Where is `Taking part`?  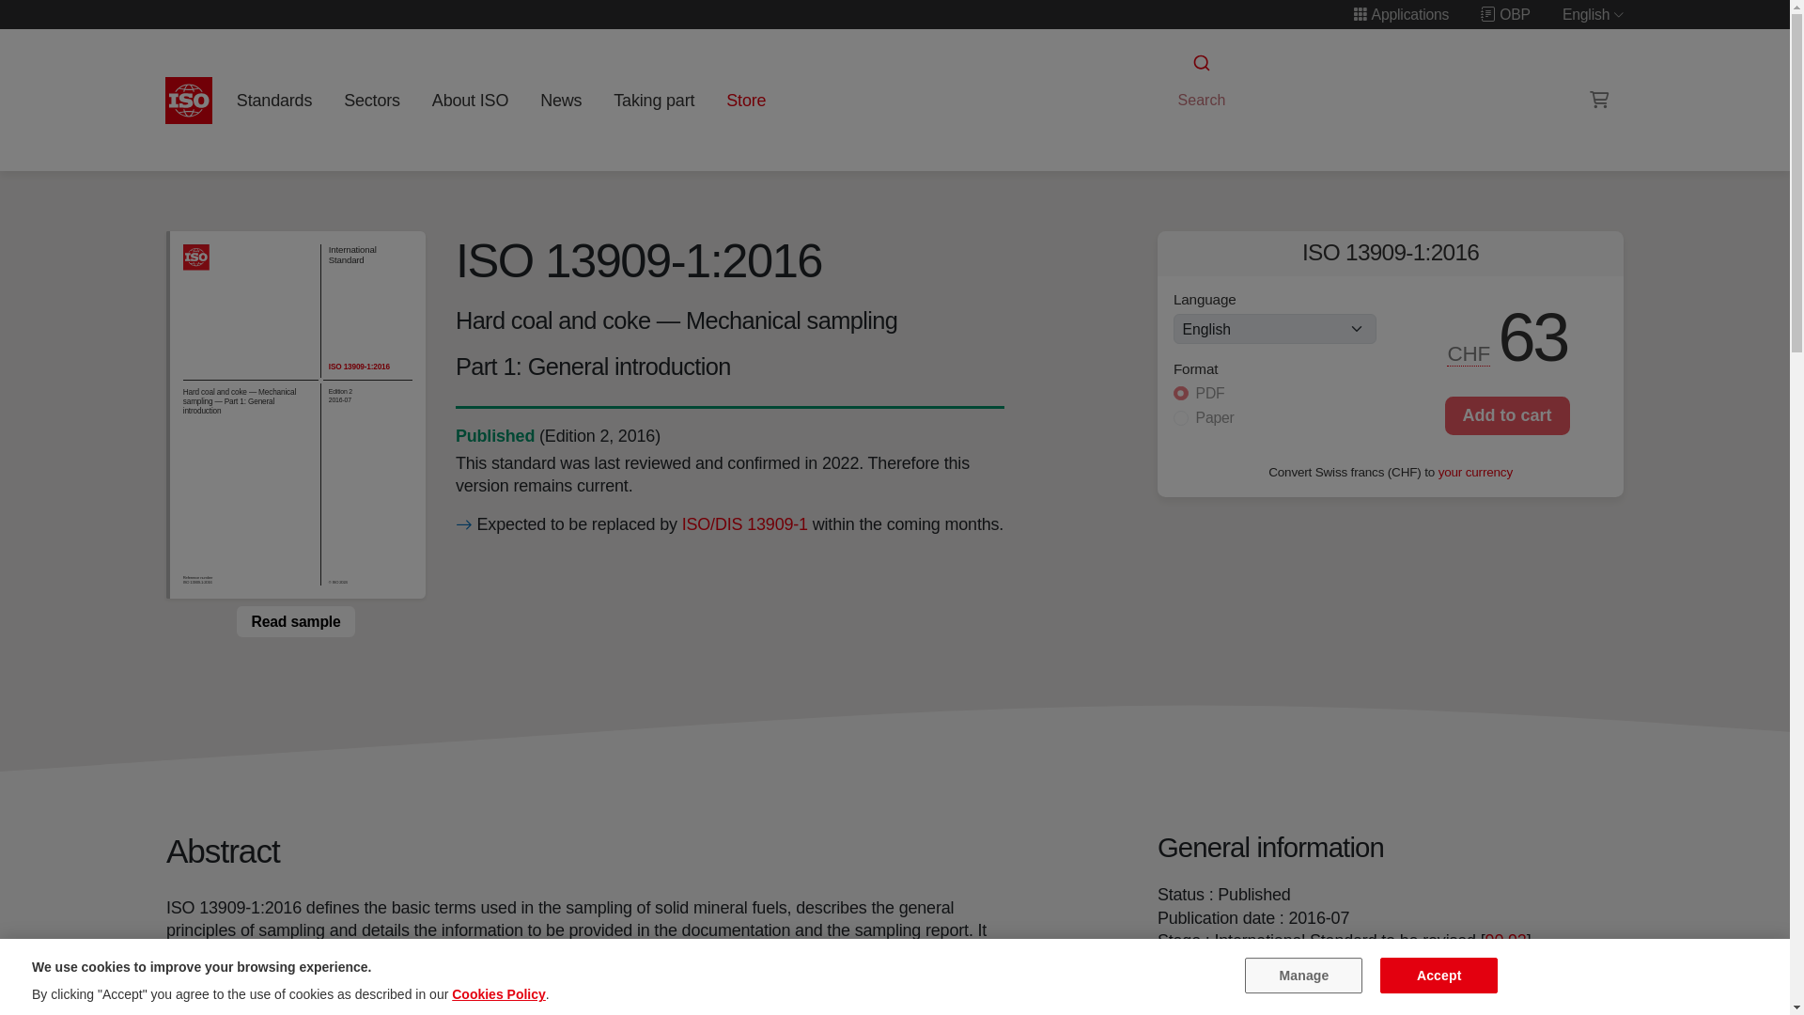
Taking part is located at coordinates (654, 100).